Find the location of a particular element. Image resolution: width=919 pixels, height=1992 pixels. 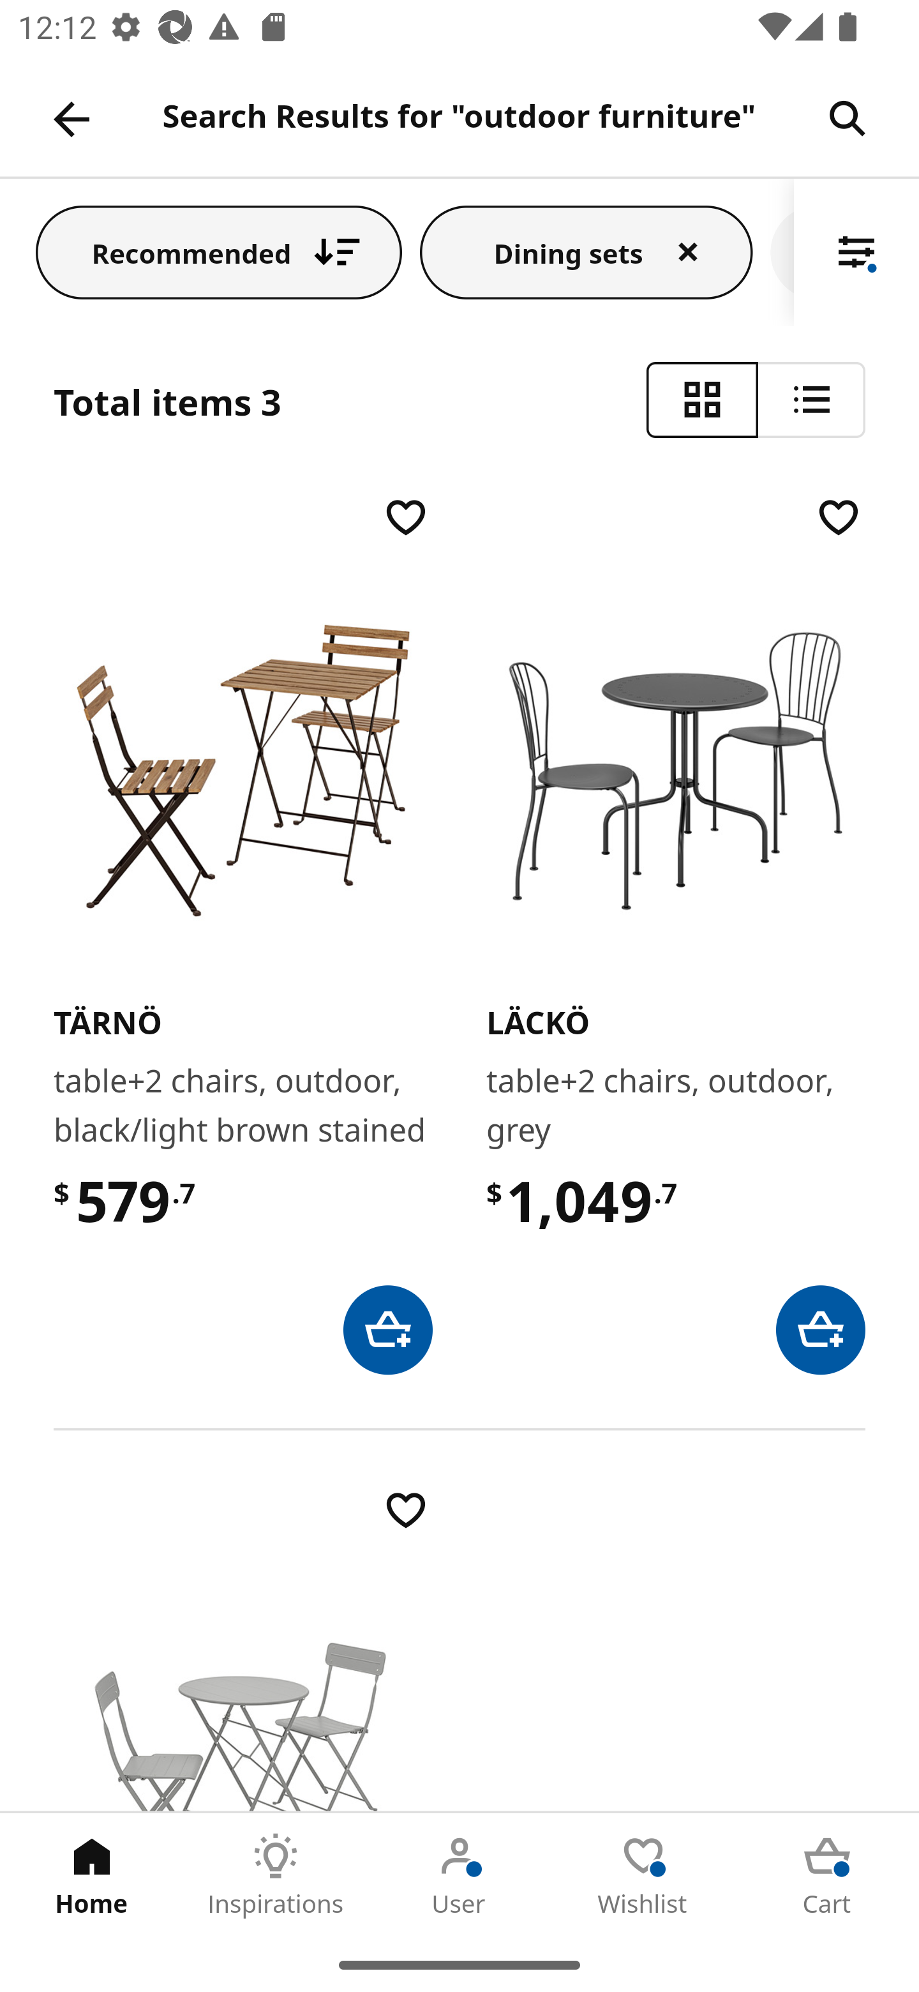

Home
Tab 1 of 5 is located at coordinates (92, 1875).